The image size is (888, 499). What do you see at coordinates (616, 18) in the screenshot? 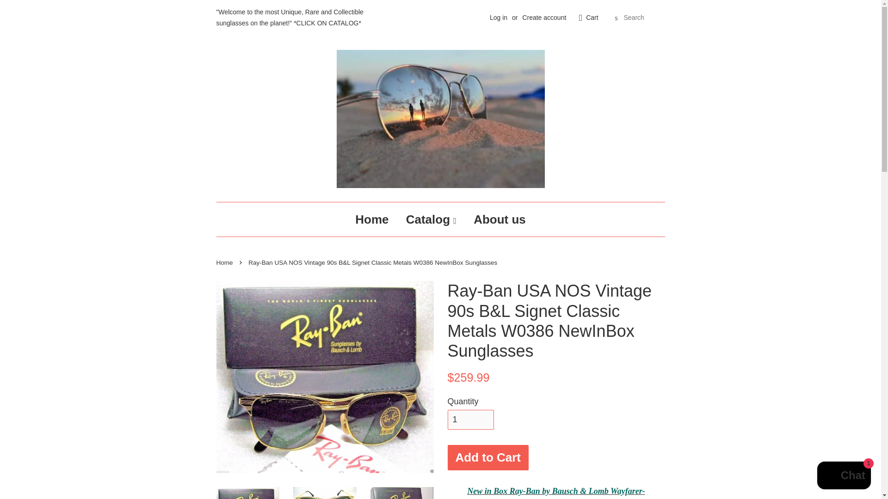
I see `Search` at bounding box center [616, 18].